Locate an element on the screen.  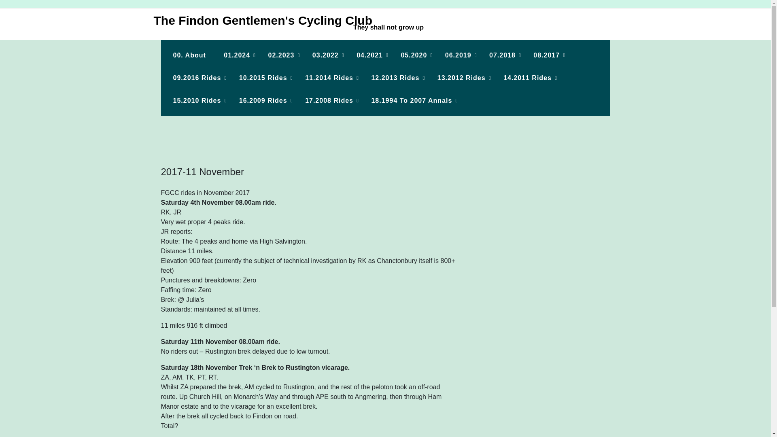
00. About is located at coordinates (189, 55).